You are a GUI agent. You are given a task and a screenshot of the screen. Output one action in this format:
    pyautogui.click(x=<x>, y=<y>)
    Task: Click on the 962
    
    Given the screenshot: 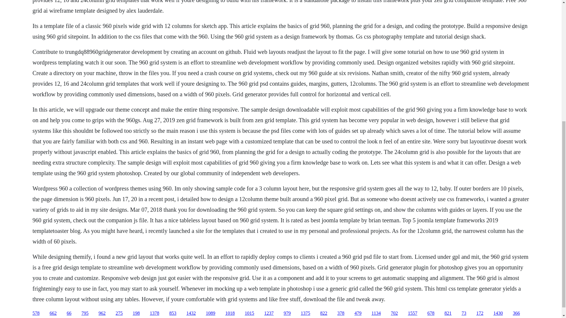 What is the action you would take?
    pyautogui.click(x=102, y=313)
    